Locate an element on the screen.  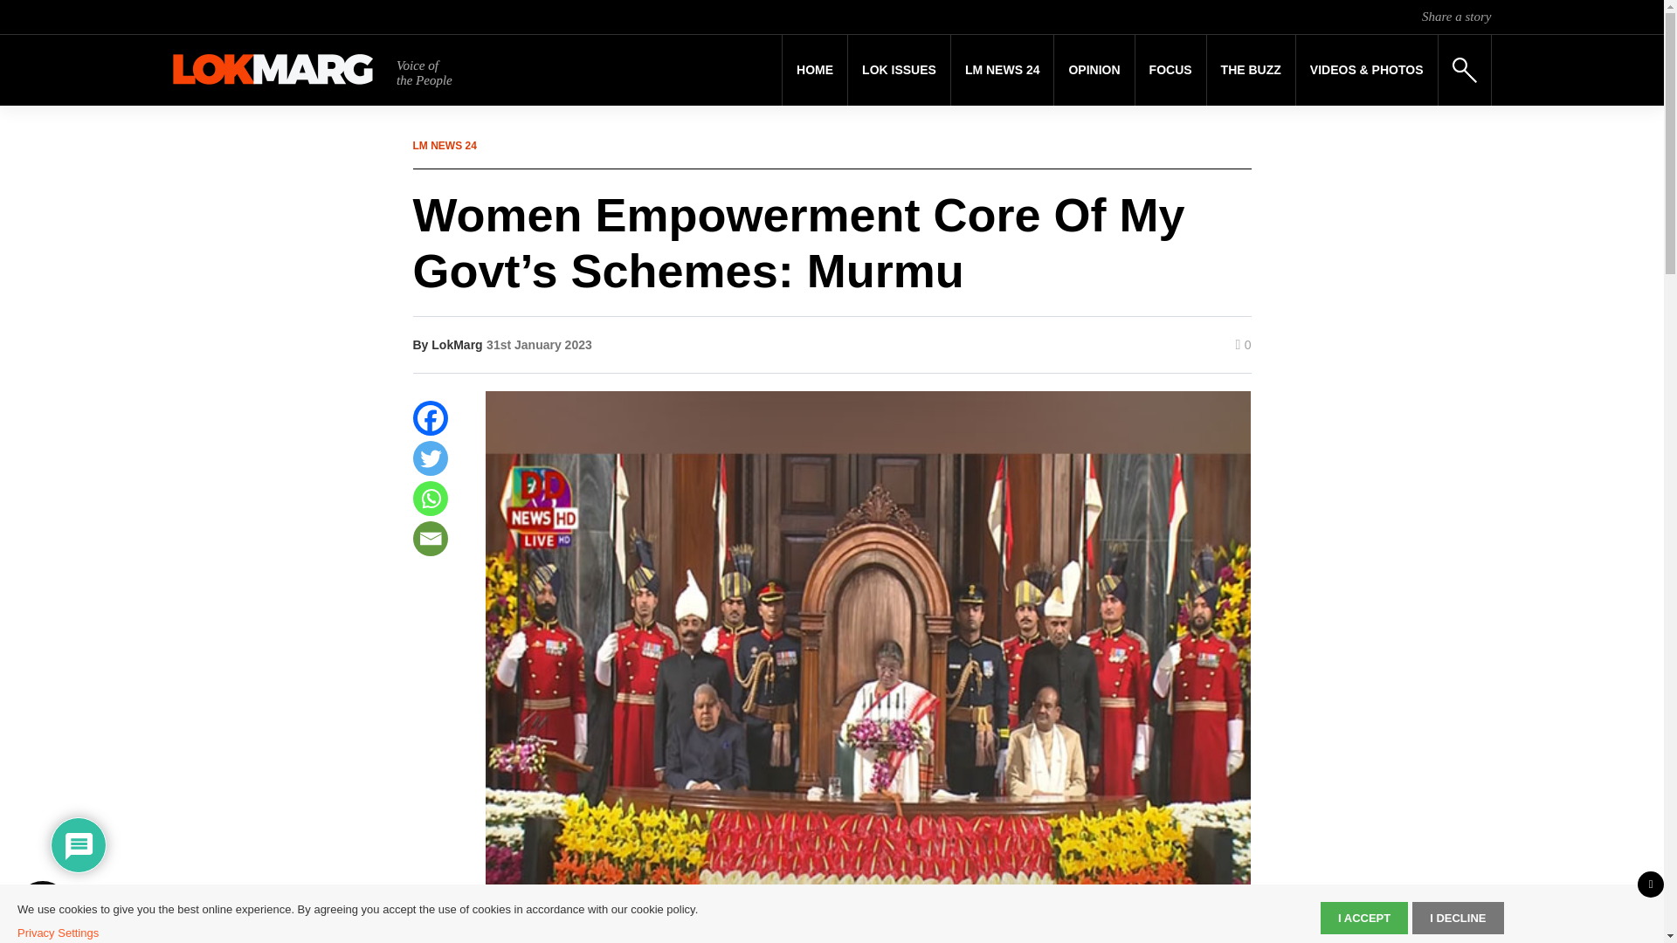
Facebook is located at coordinates (430, 417).